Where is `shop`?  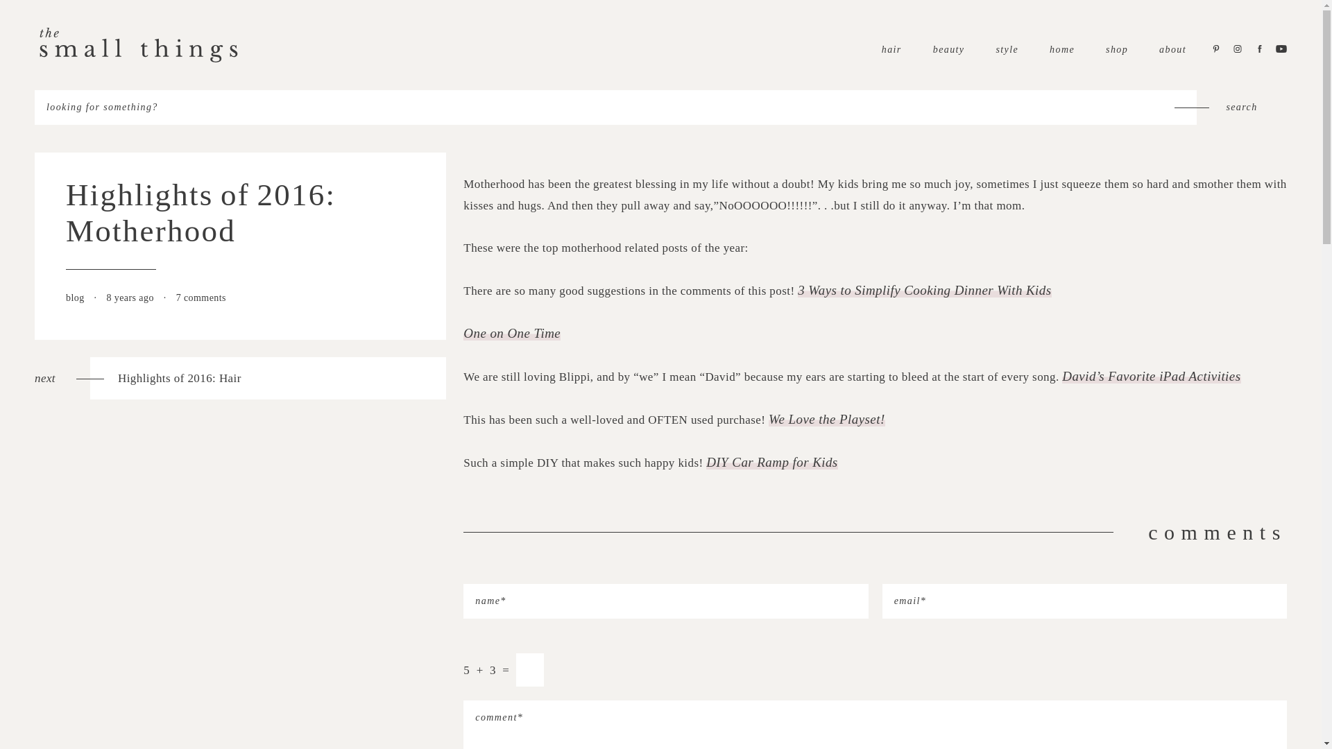
shop is located at coordinates (1117, 49).